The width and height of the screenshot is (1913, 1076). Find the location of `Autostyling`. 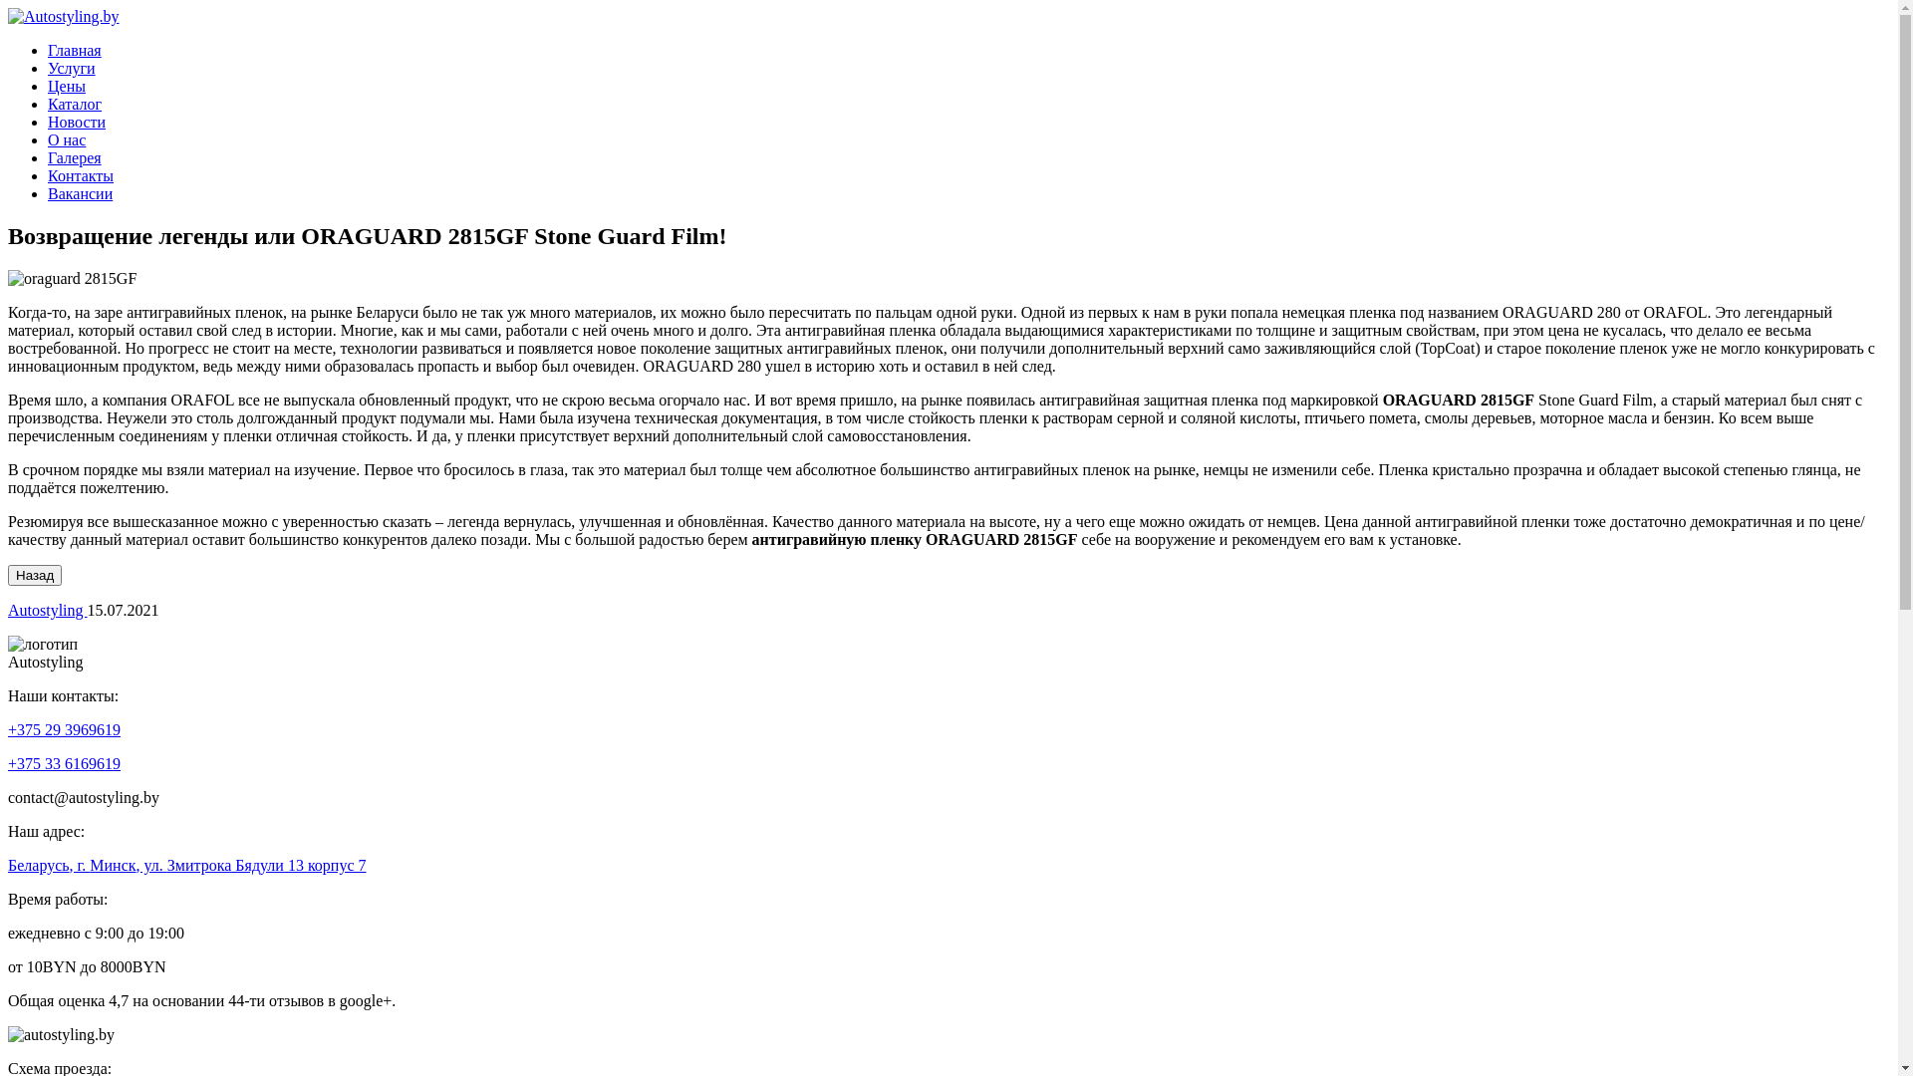

Autostyling is located at coordinates (48, 610).